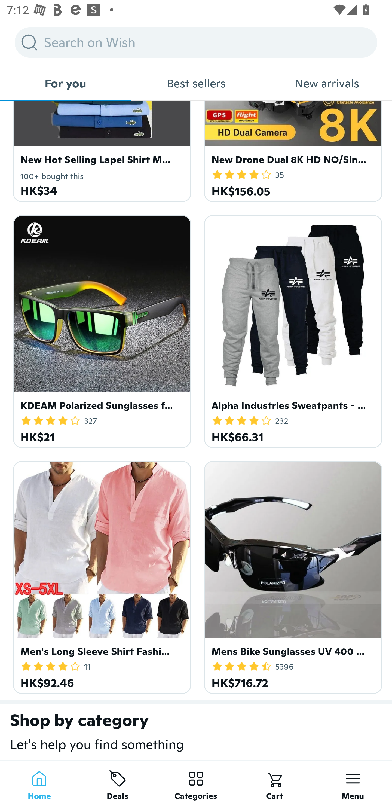  Describe the element at coordinates (327, 83) in the screenshot. I see `New arrivals` at that location.